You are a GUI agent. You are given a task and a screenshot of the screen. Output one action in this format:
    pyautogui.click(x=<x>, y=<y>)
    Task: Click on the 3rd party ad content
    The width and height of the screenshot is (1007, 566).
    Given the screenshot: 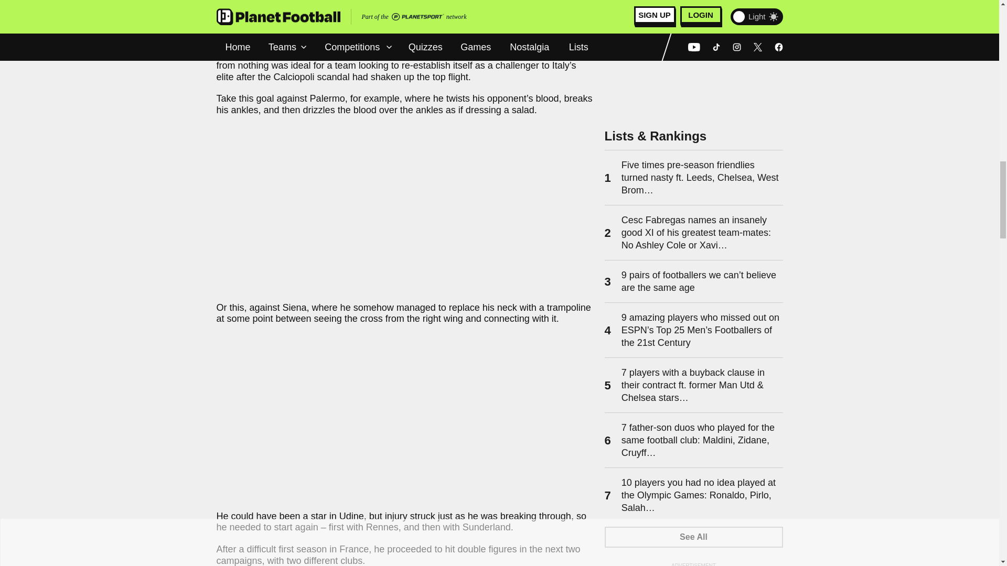 What is the action you would take?
    pyautogui.click(x=693, y=50)
    